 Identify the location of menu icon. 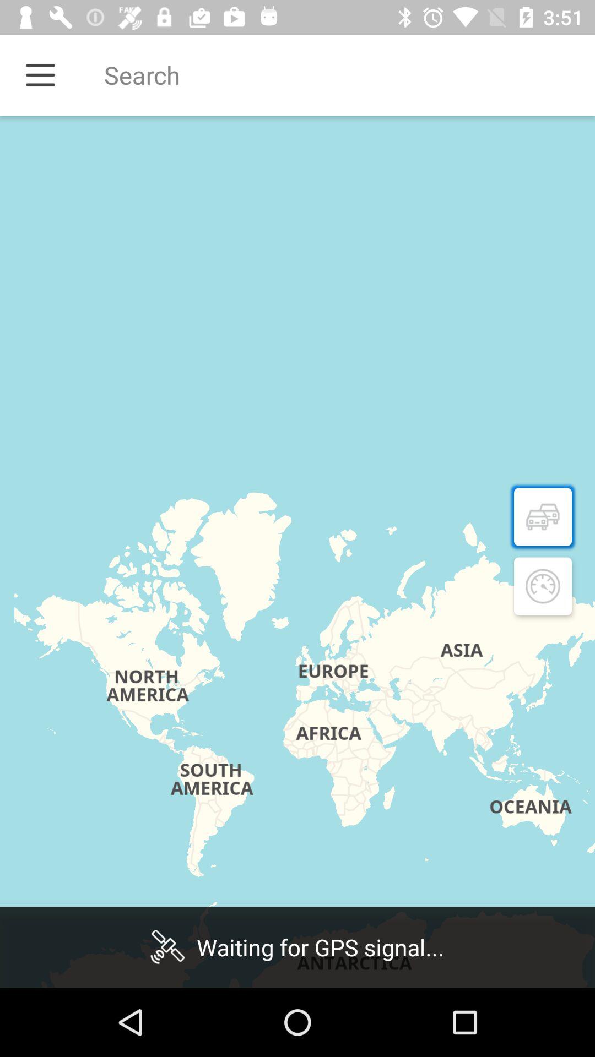
(41, 75).